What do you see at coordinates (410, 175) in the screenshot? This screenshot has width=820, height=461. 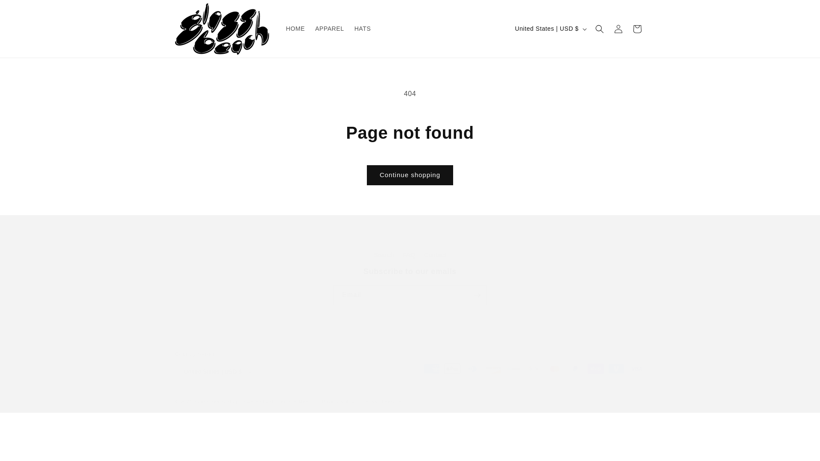 I see `Skip to content` at bounding box center [410, 175].